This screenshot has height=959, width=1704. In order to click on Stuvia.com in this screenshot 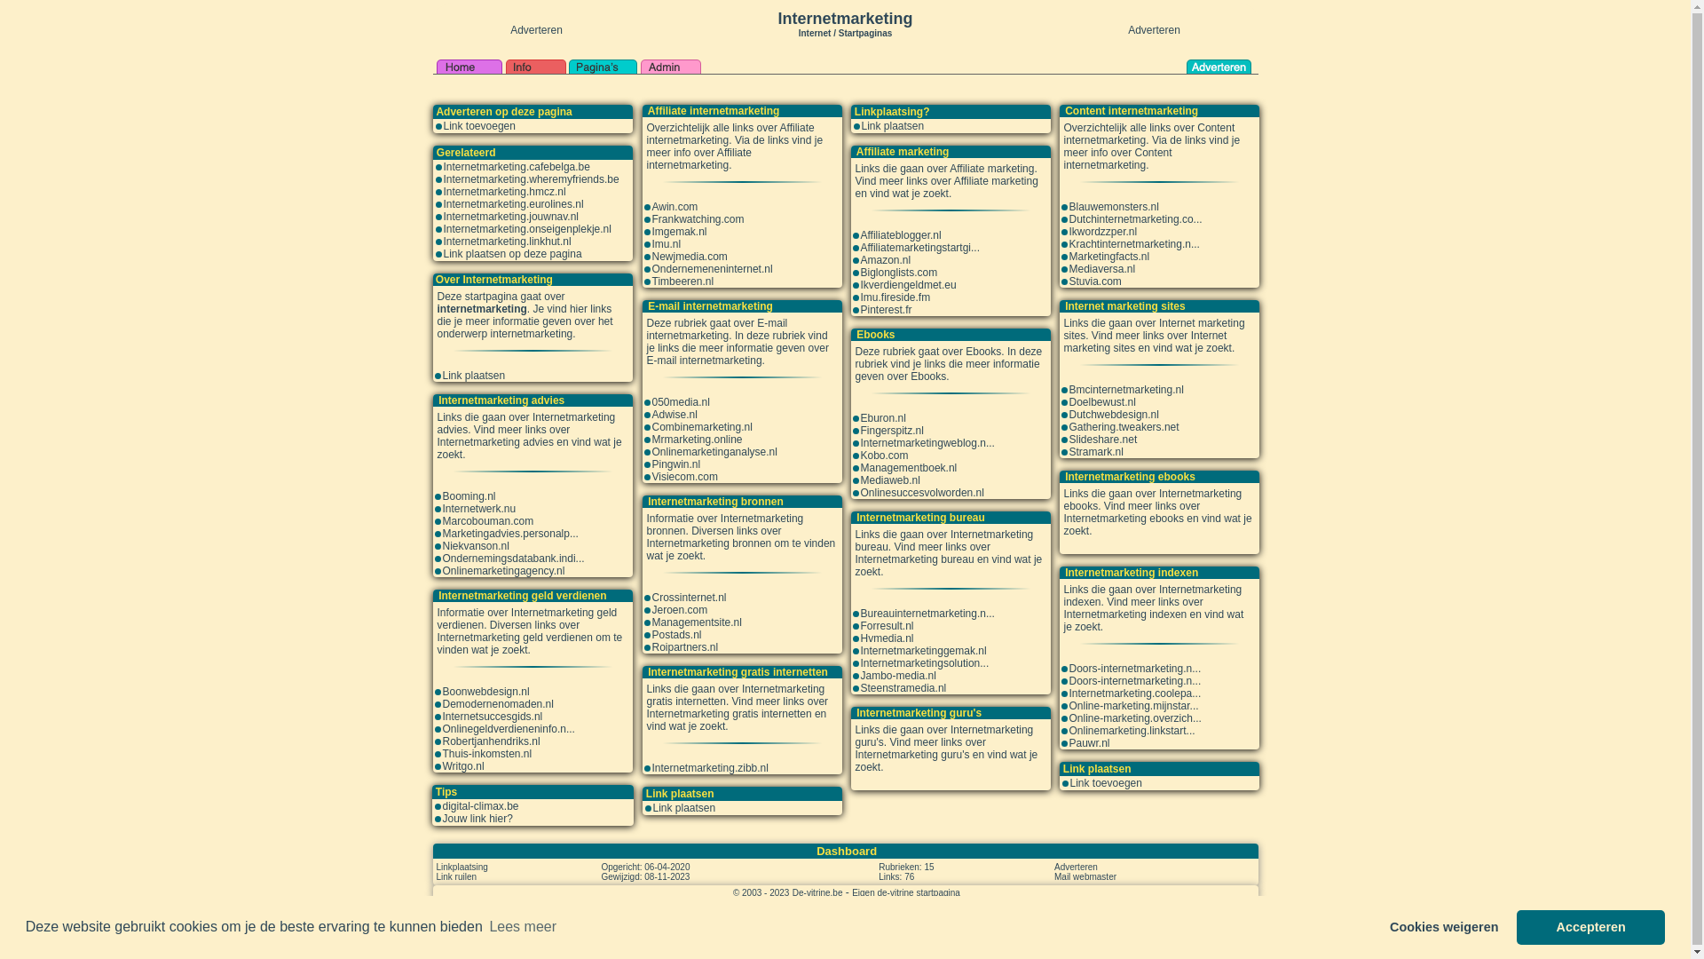, I will do `click(1095, 281)`.